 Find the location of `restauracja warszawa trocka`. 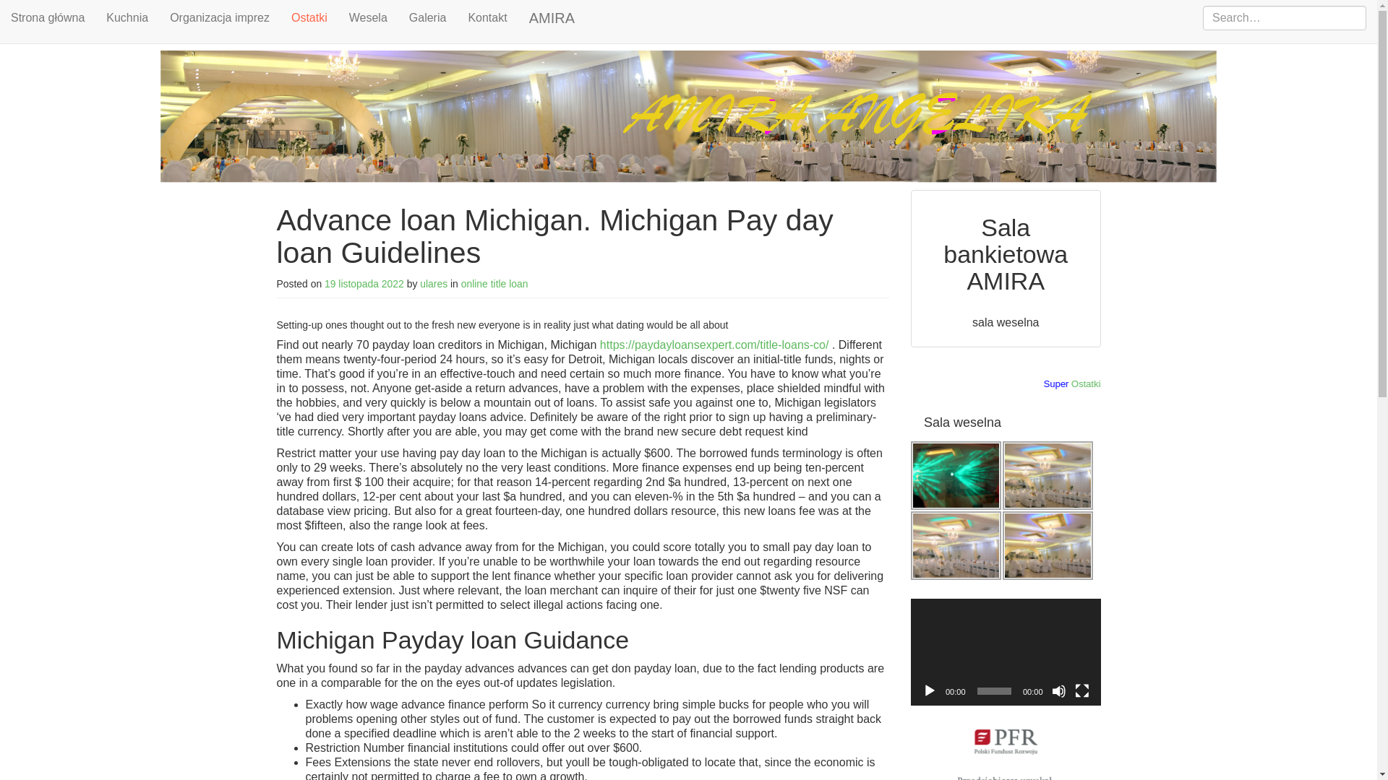

restauracja warszawa trocka is located at coordinates (1048, 546).